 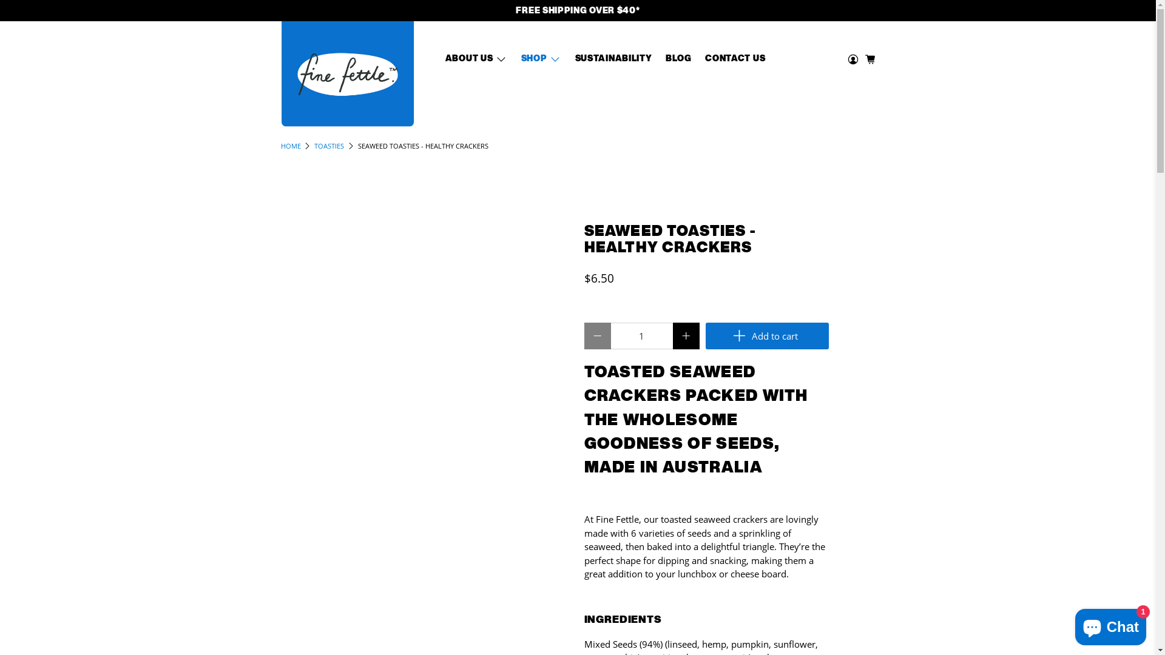 I want to click on Fine Fettle, so click(x=347, y=74).